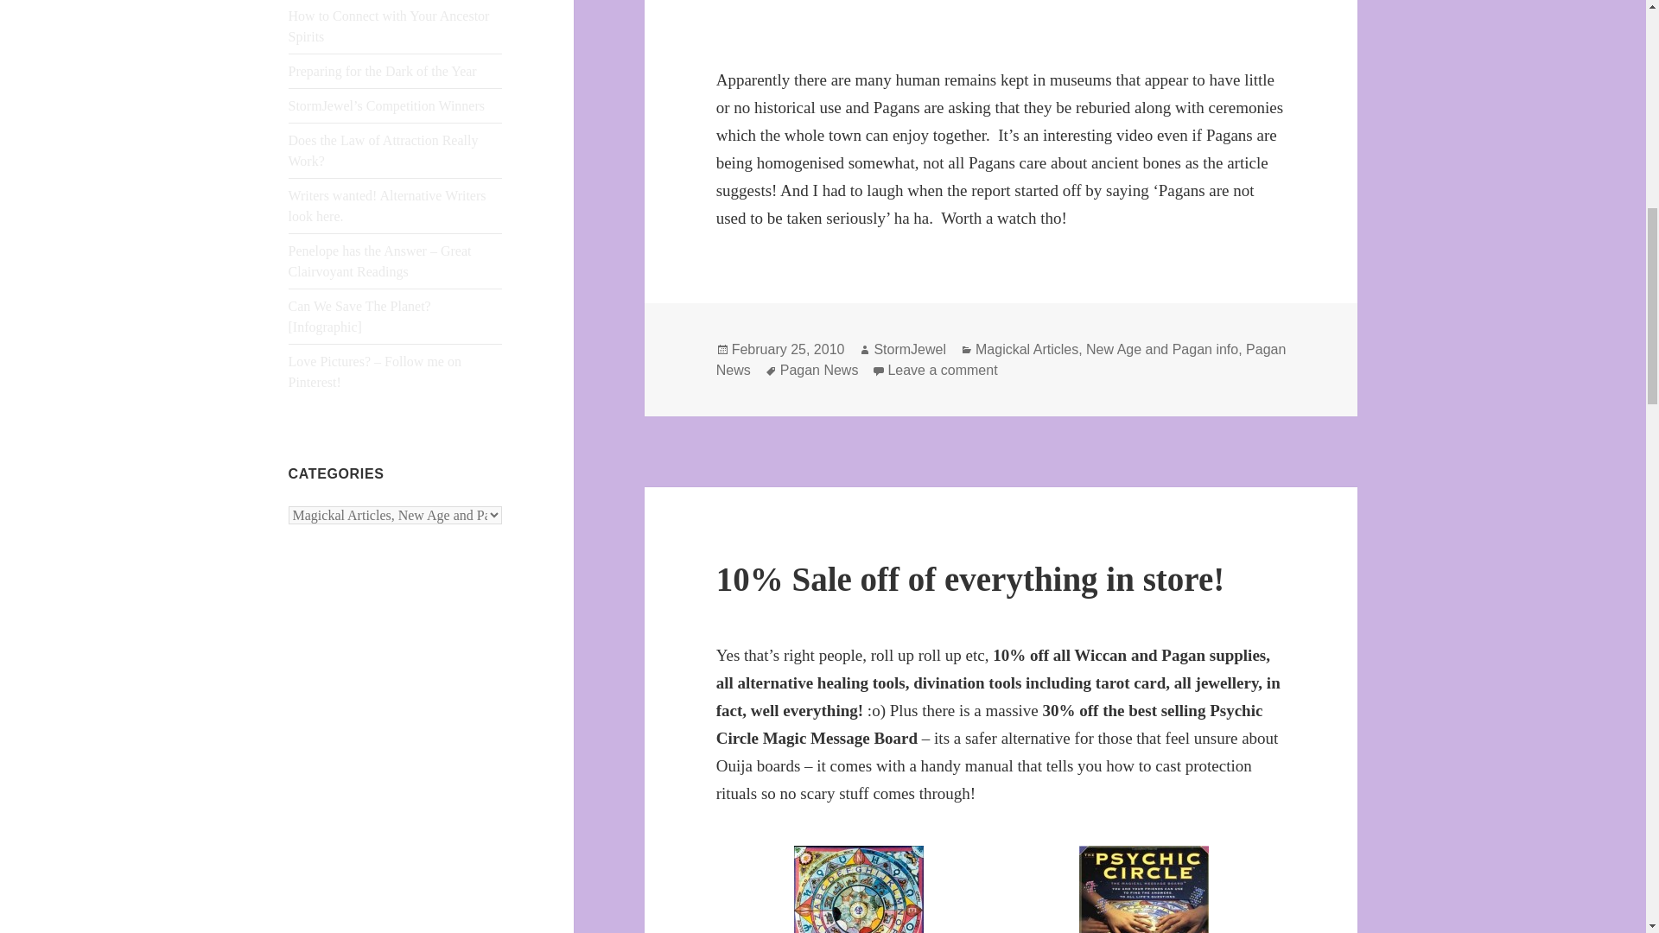  I want to click on Writers wanted! Alternative Writers look here., so click(387, 206).